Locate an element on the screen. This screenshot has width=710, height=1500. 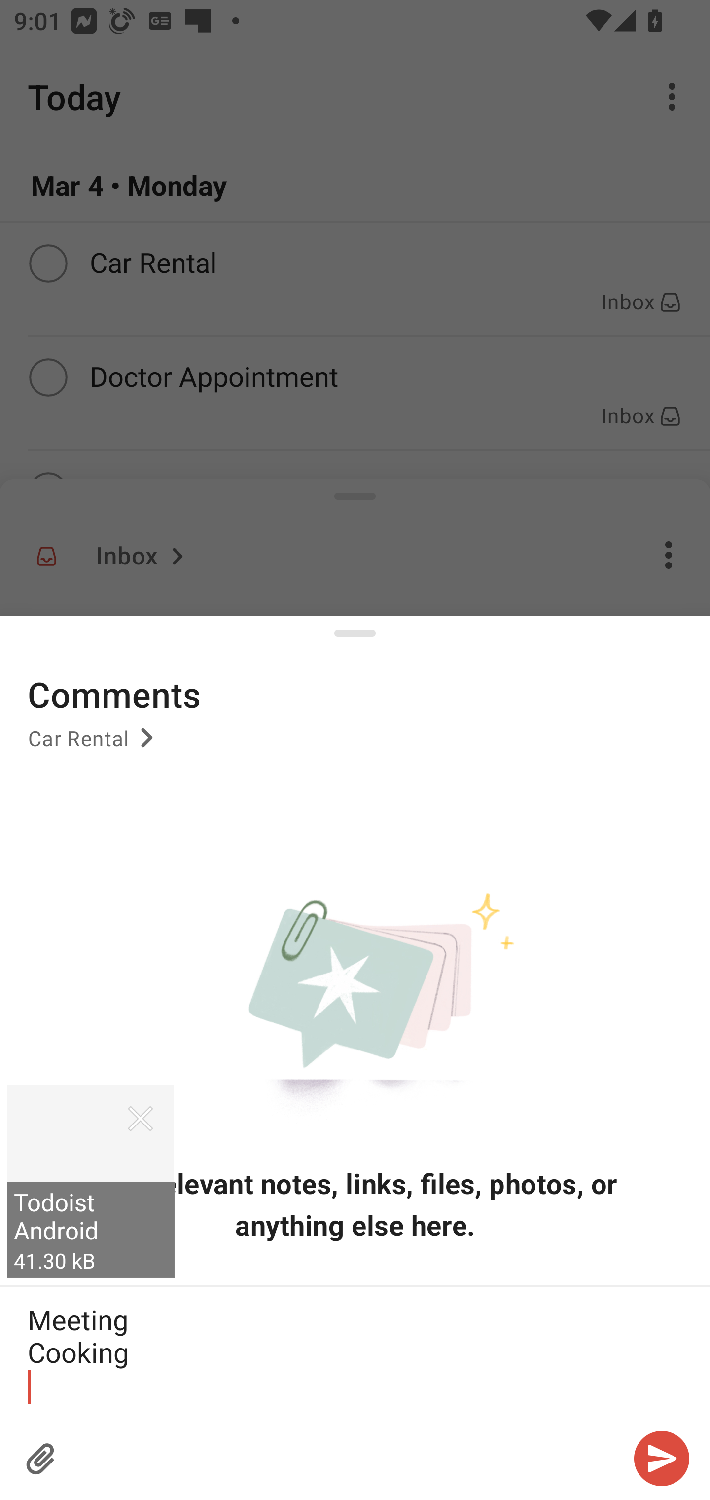
Attachment is located at coordinates (41, 1459).